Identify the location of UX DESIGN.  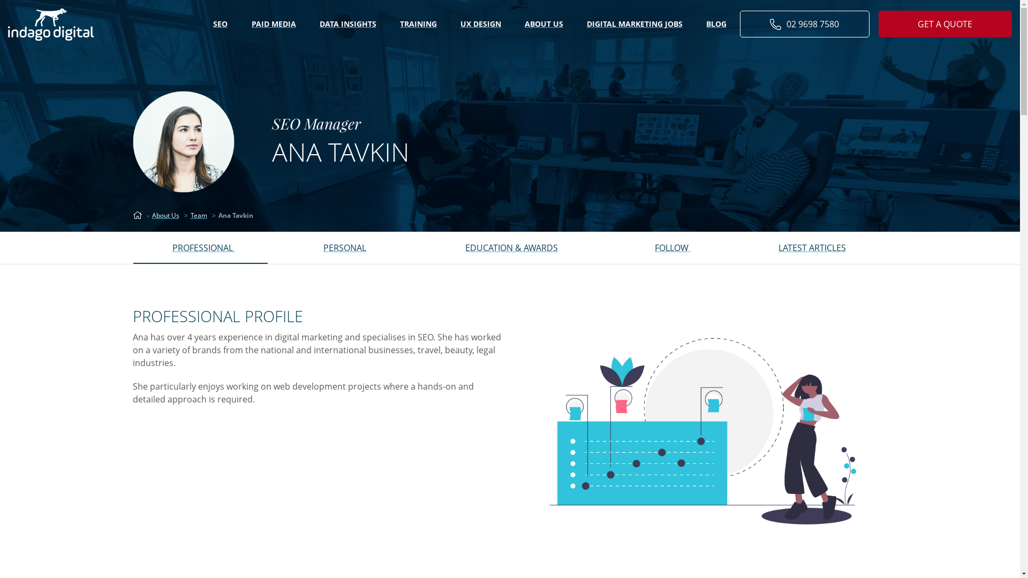
(481, 25).